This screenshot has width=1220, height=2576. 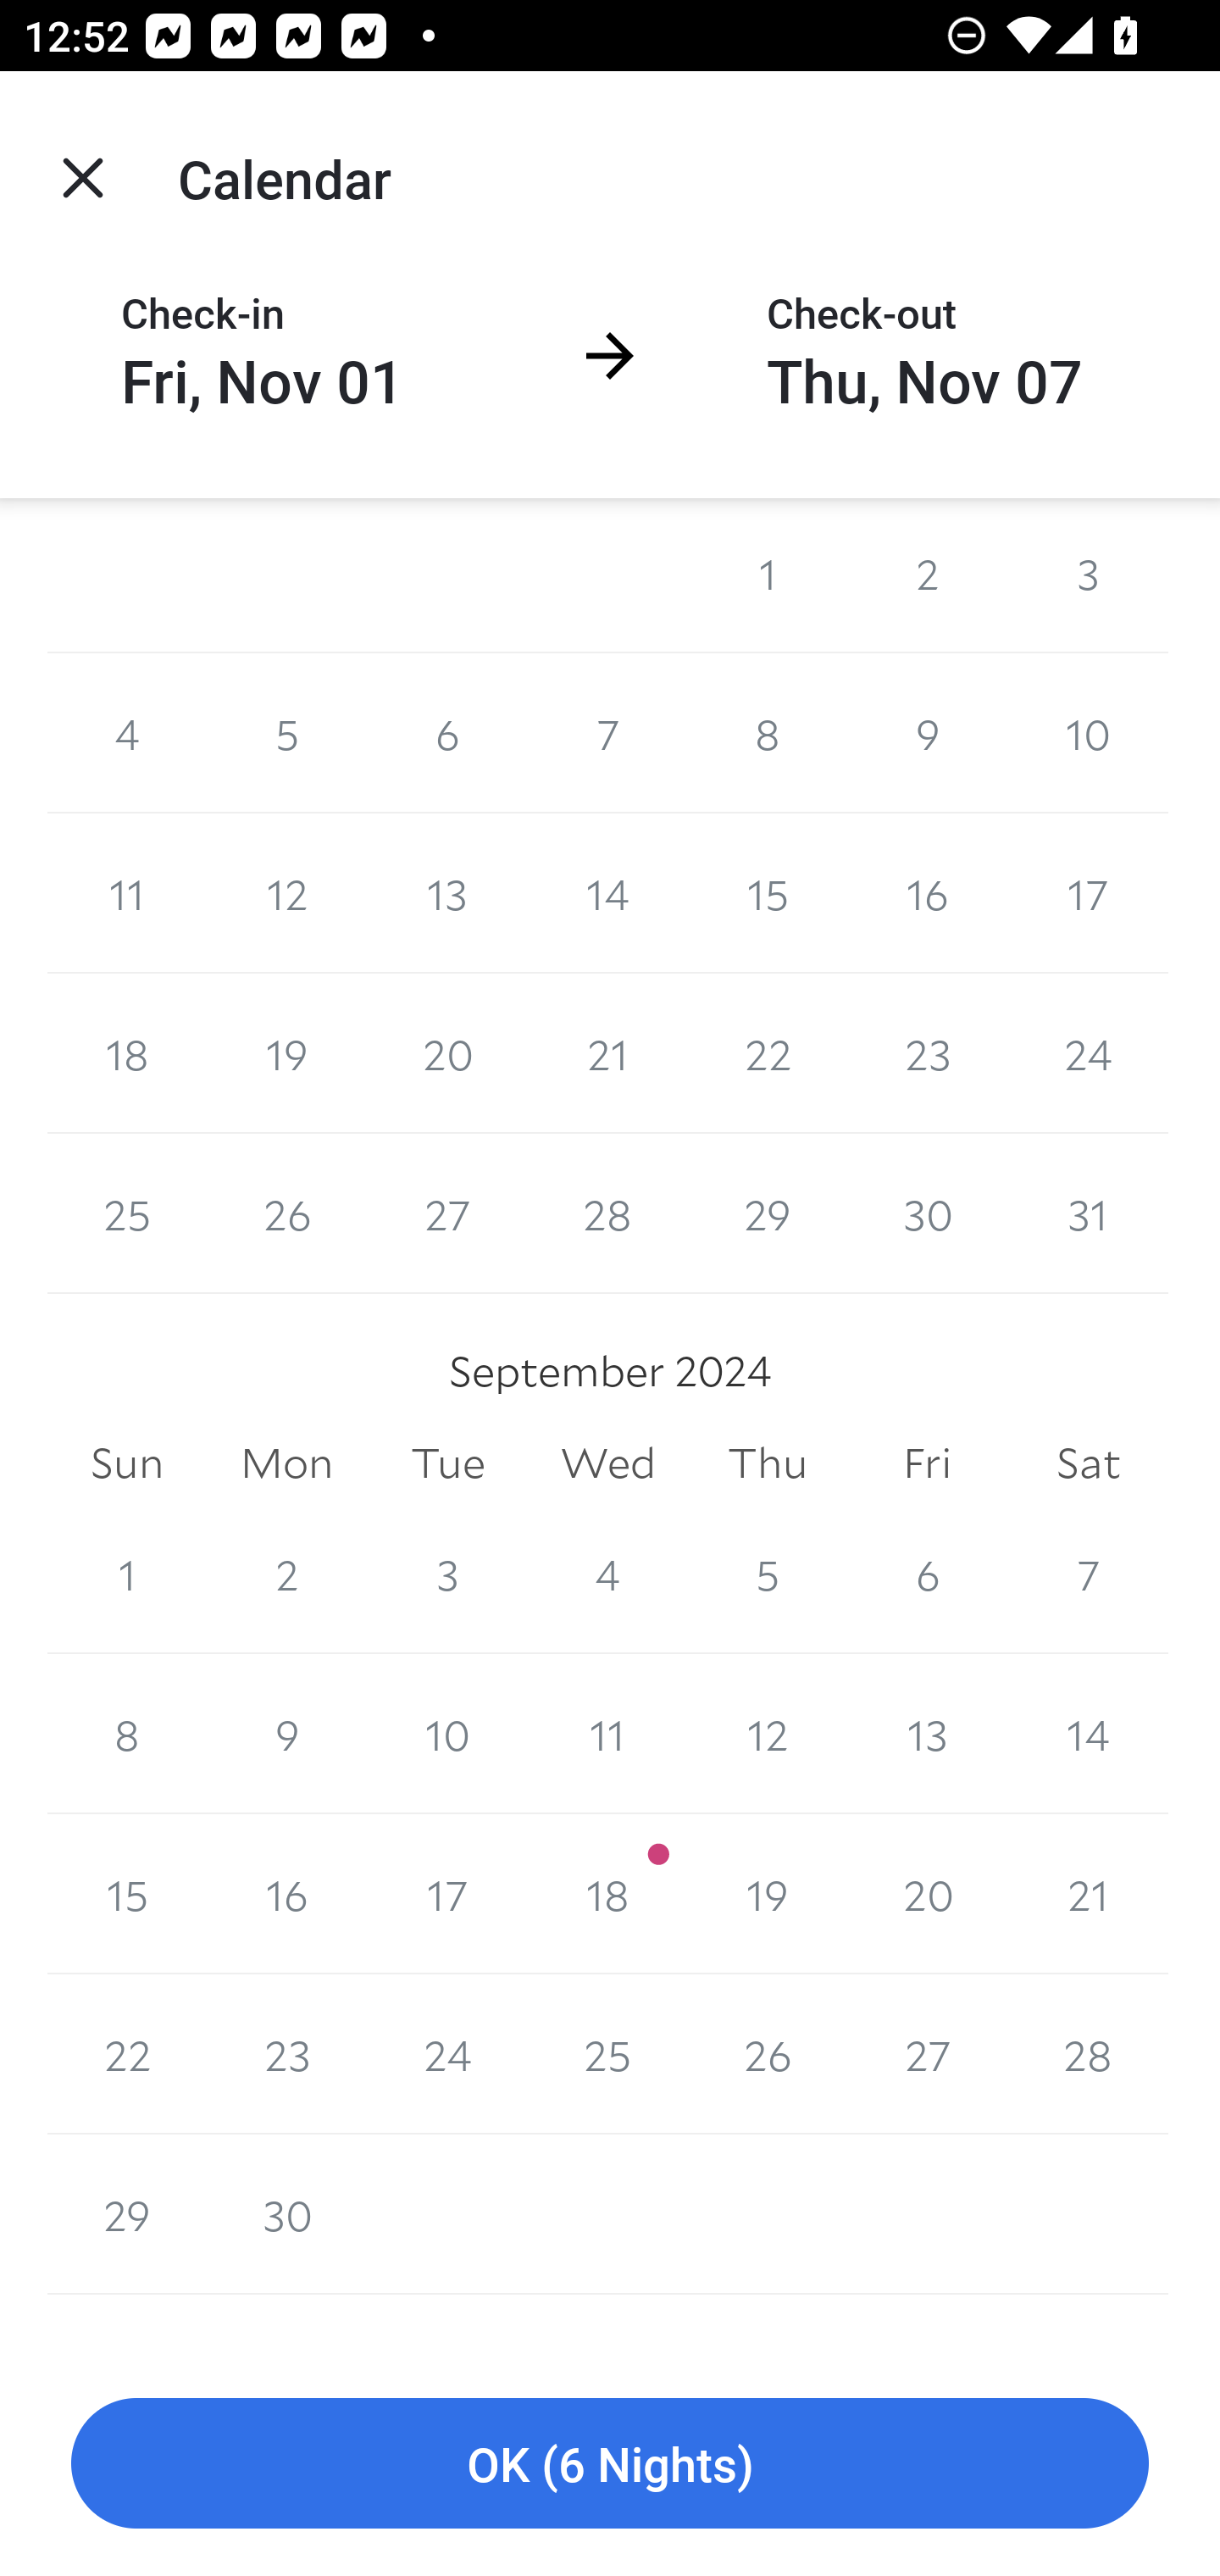 What do you see at coordinates (768, 734) in the screenshot?
I see `8 8 August 2024` at bounding box center [768, 734].